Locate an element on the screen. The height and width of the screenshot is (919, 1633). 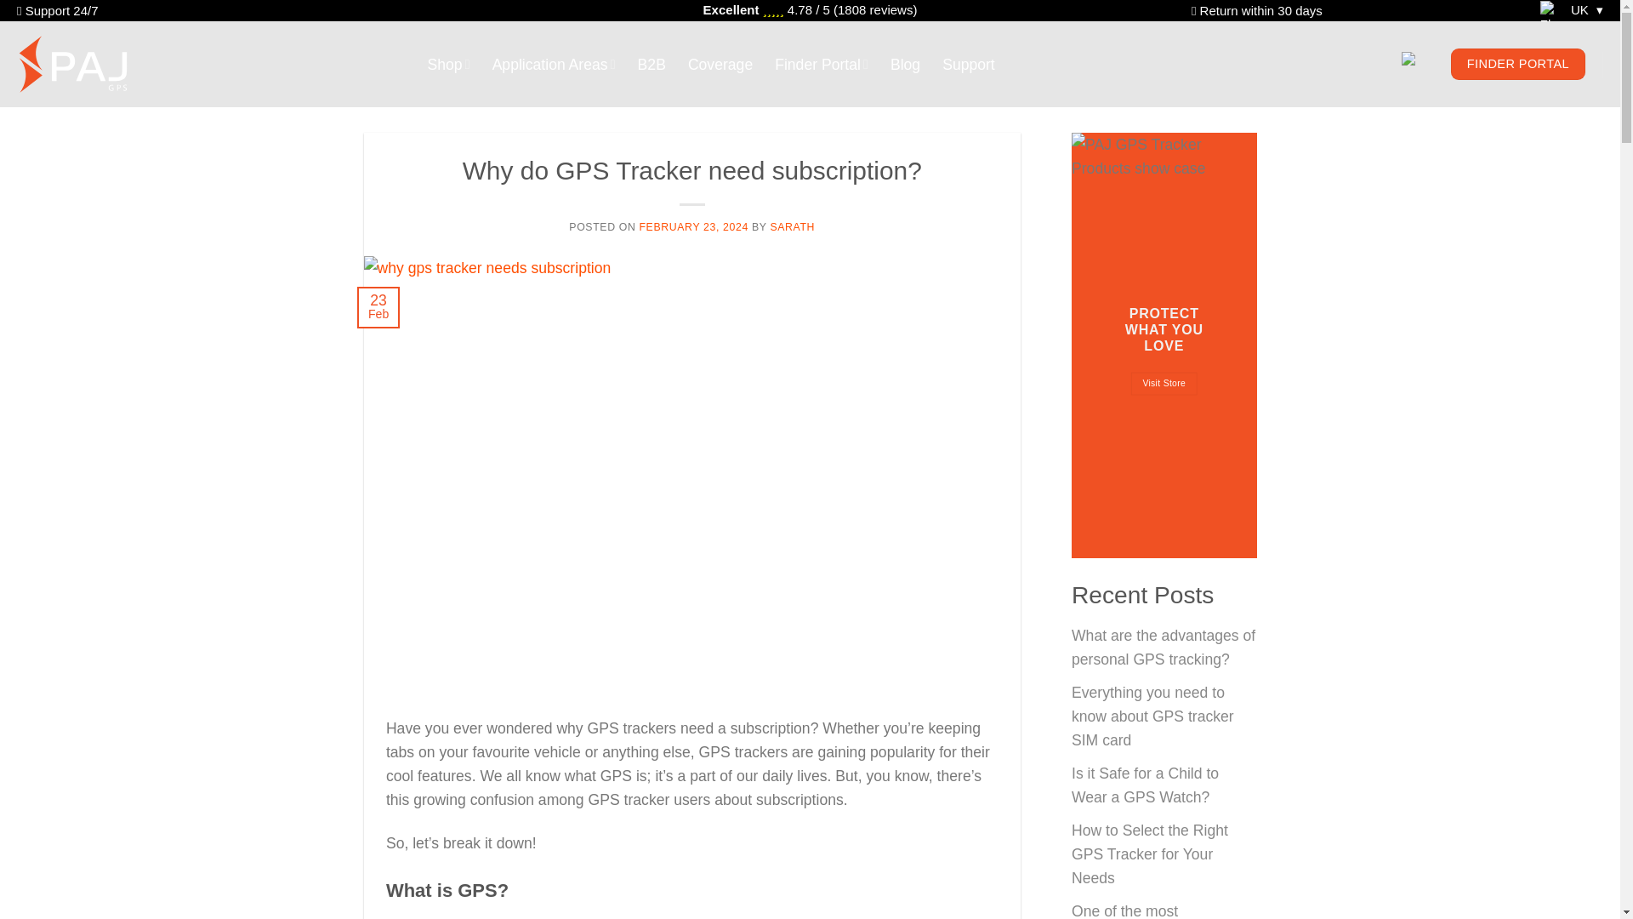
UK is located at coordinates (1566, 10).